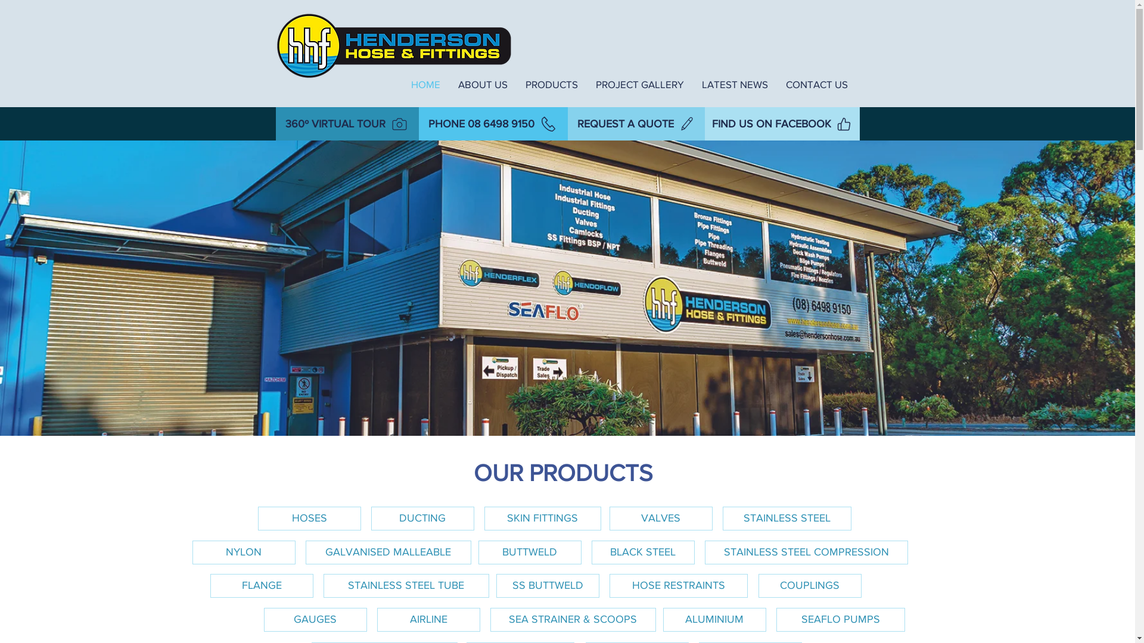  Describe the element at coordinates (714, 620) in the screenshot. I see `ALUMINIUM` at that location.